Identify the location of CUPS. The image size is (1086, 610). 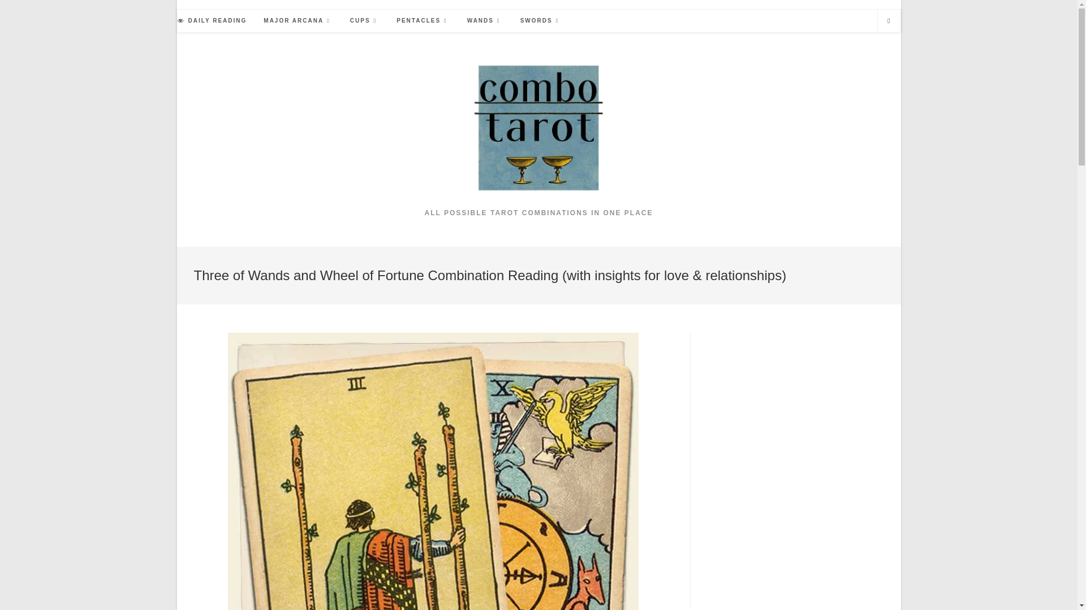
(364, 21).